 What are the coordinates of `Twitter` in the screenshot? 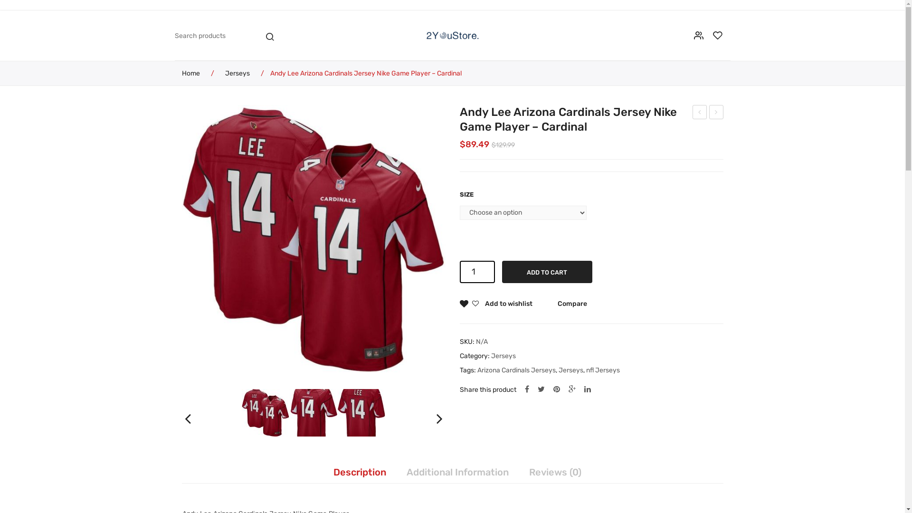 It's located at (541, 389).